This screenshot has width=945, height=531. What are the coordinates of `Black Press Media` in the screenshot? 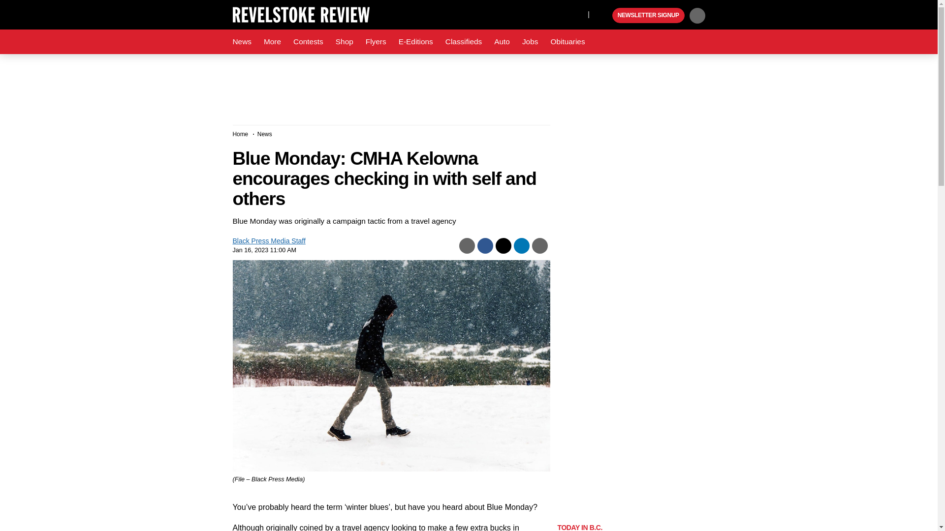 It's located at (603, 16).